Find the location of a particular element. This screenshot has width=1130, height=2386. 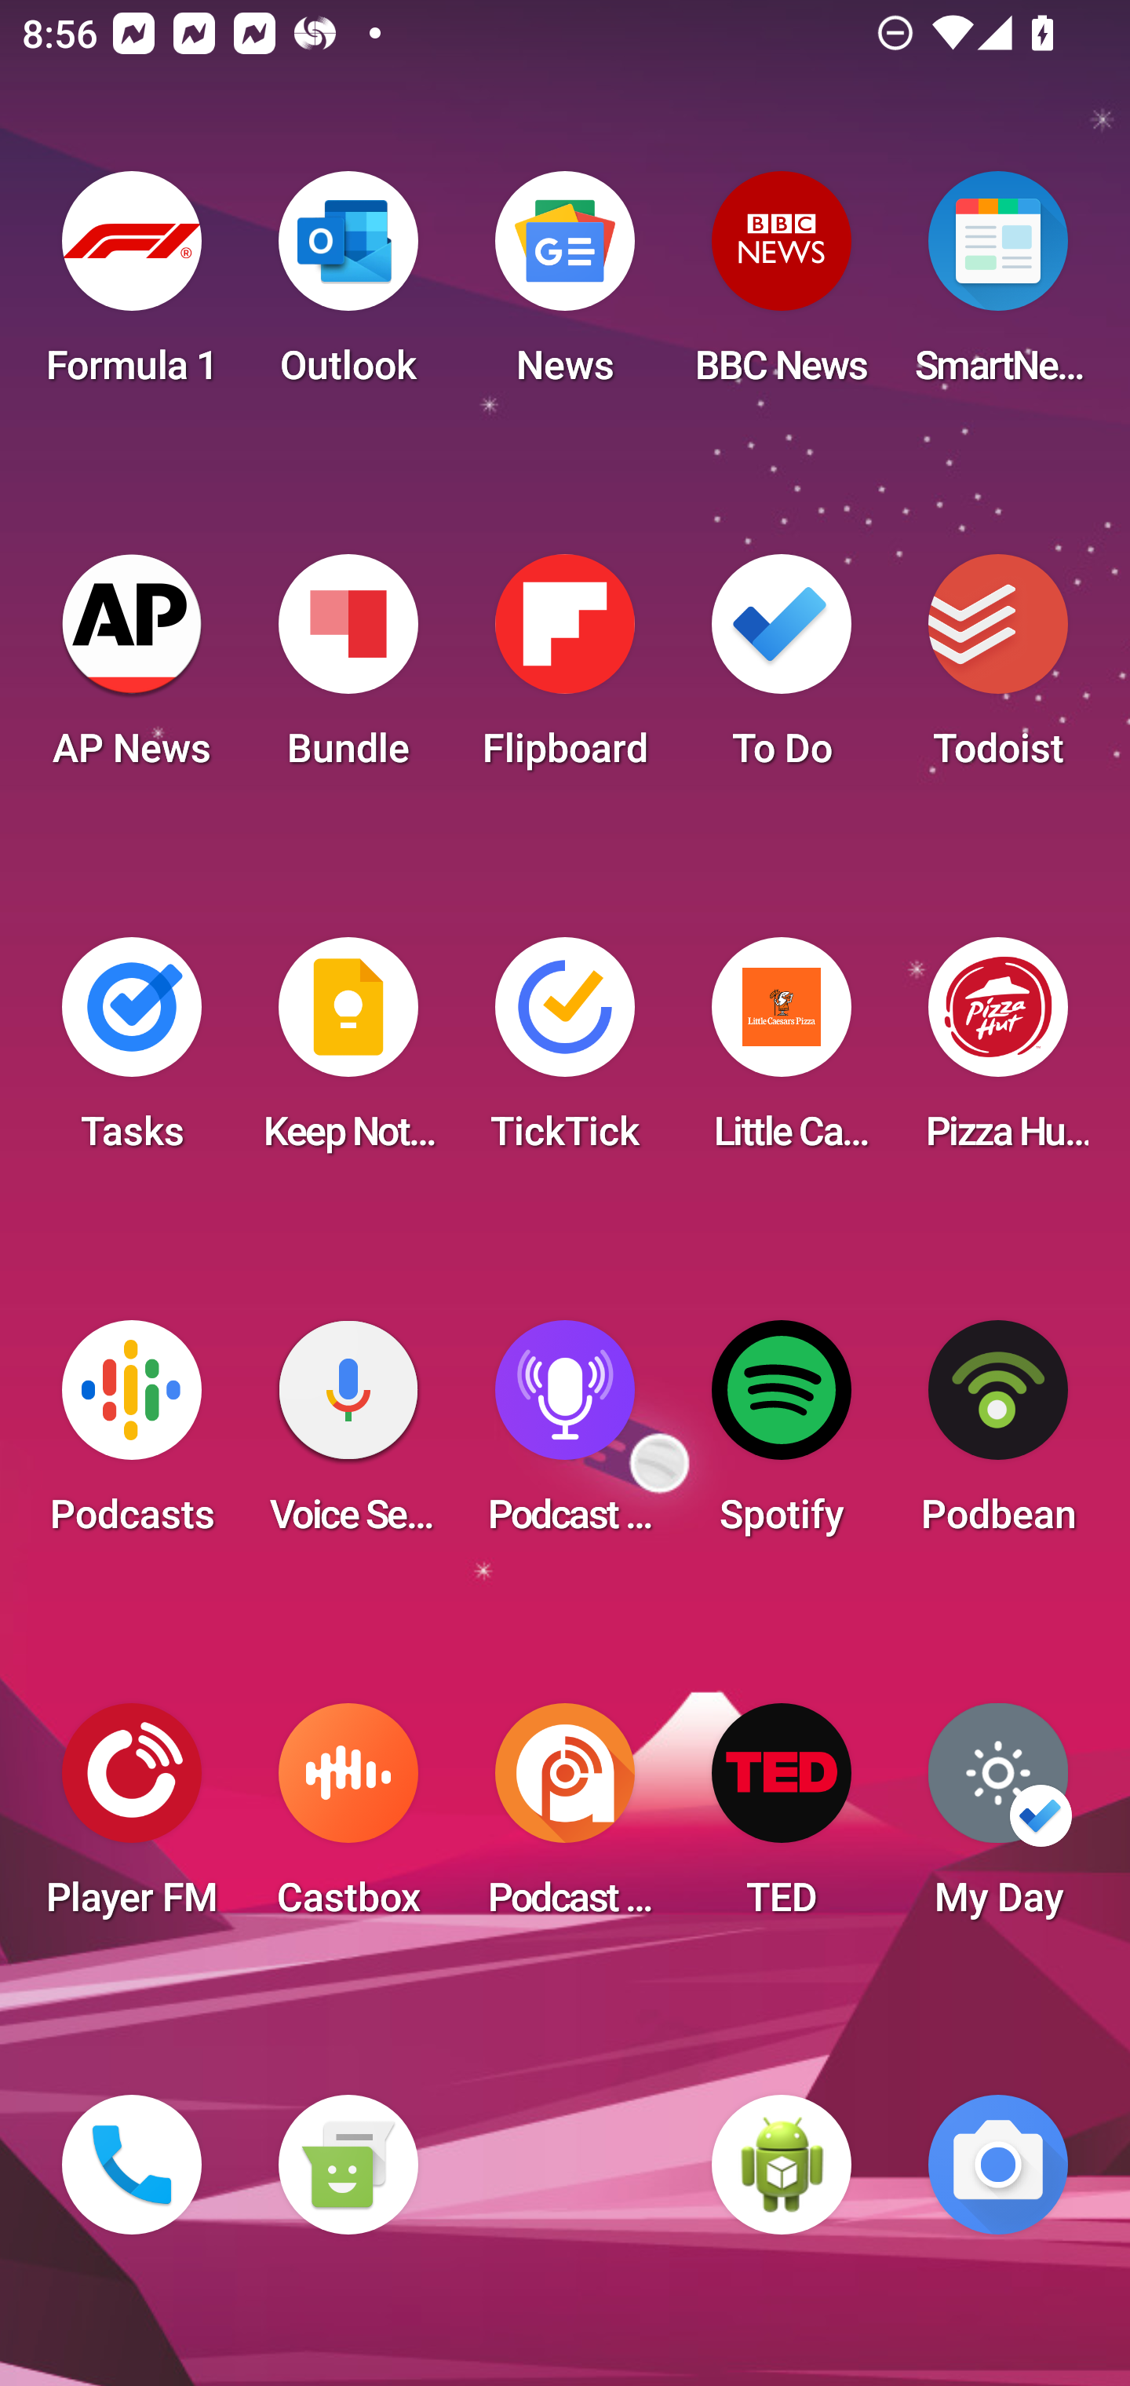

Keep Notes is located at coordinates (348, 1053).